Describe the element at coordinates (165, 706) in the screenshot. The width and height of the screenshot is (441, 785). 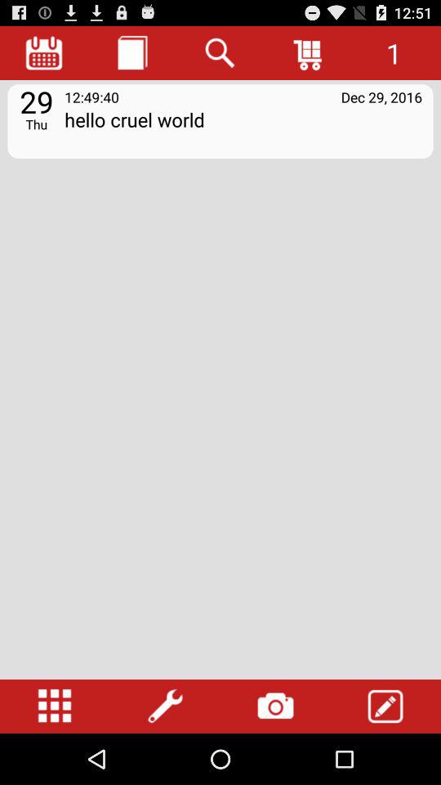
I see `settings button` at that location.